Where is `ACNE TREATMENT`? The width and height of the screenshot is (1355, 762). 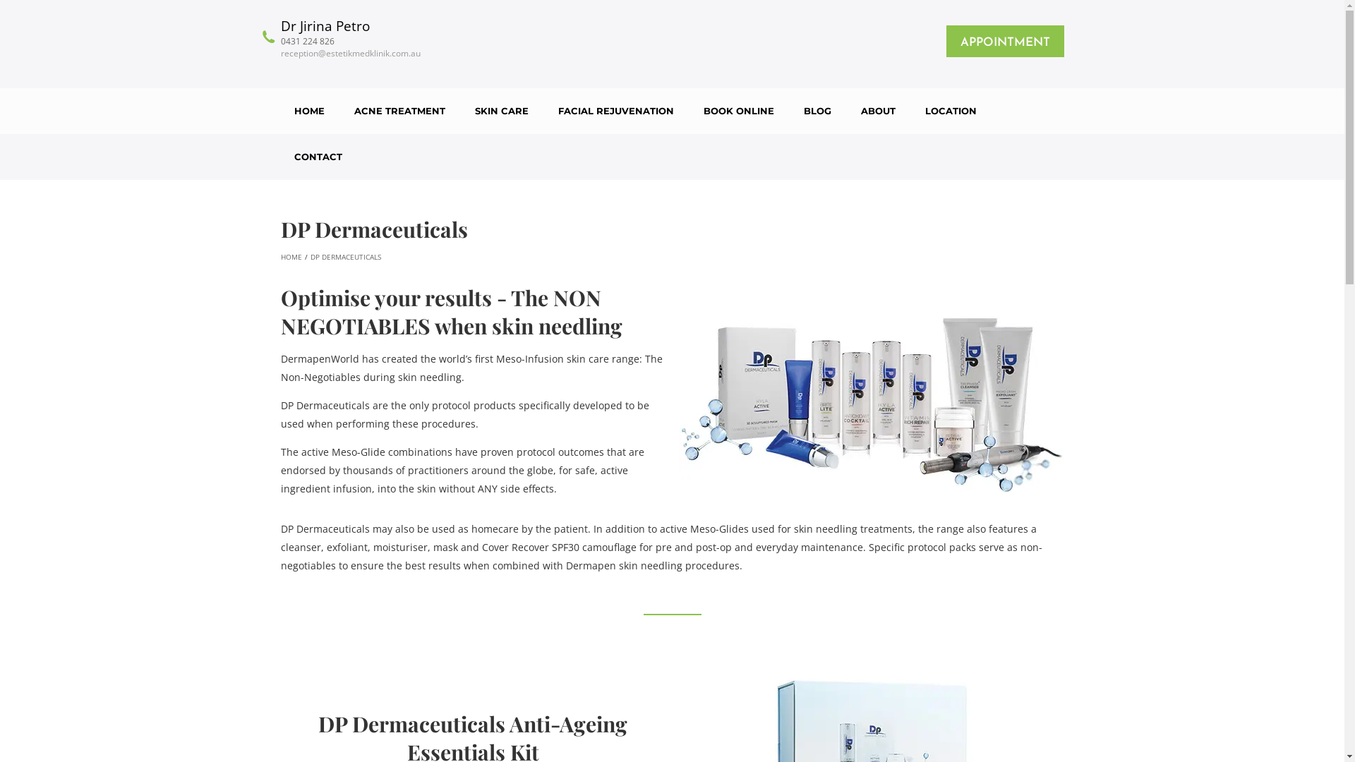 ACNE TREATMENT is located at coordinates (399, 111).